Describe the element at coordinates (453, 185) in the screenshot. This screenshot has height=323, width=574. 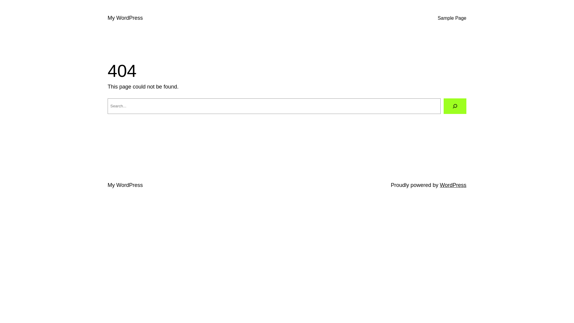
I see `WordPress` at that location.